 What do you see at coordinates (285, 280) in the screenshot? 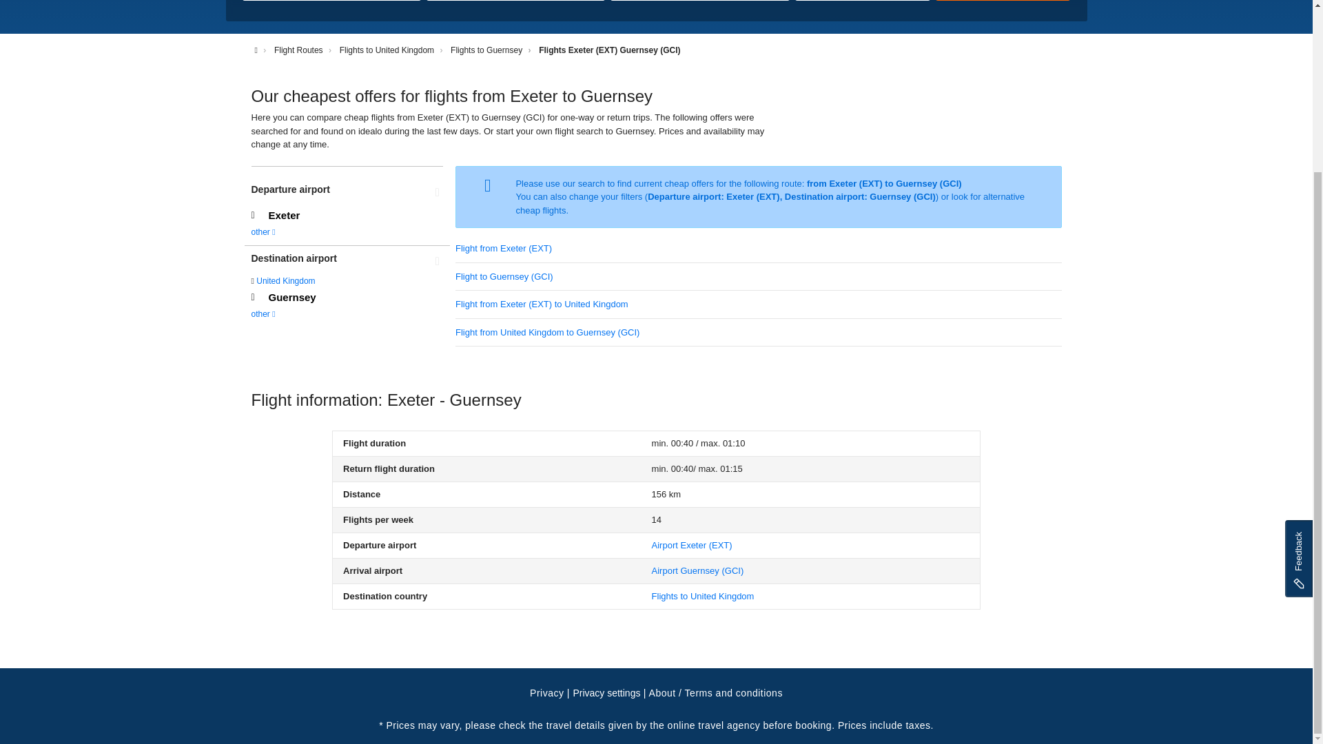
I see `United Kingdom` at bounding box center [285, 280].